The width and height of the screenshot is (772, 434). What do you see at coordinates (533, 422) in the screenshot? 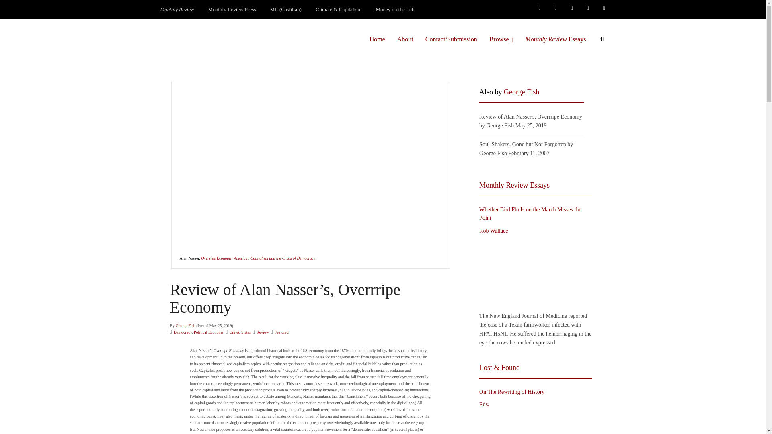
I see `On The Rewriting of History` at bounding box center [533, 422].